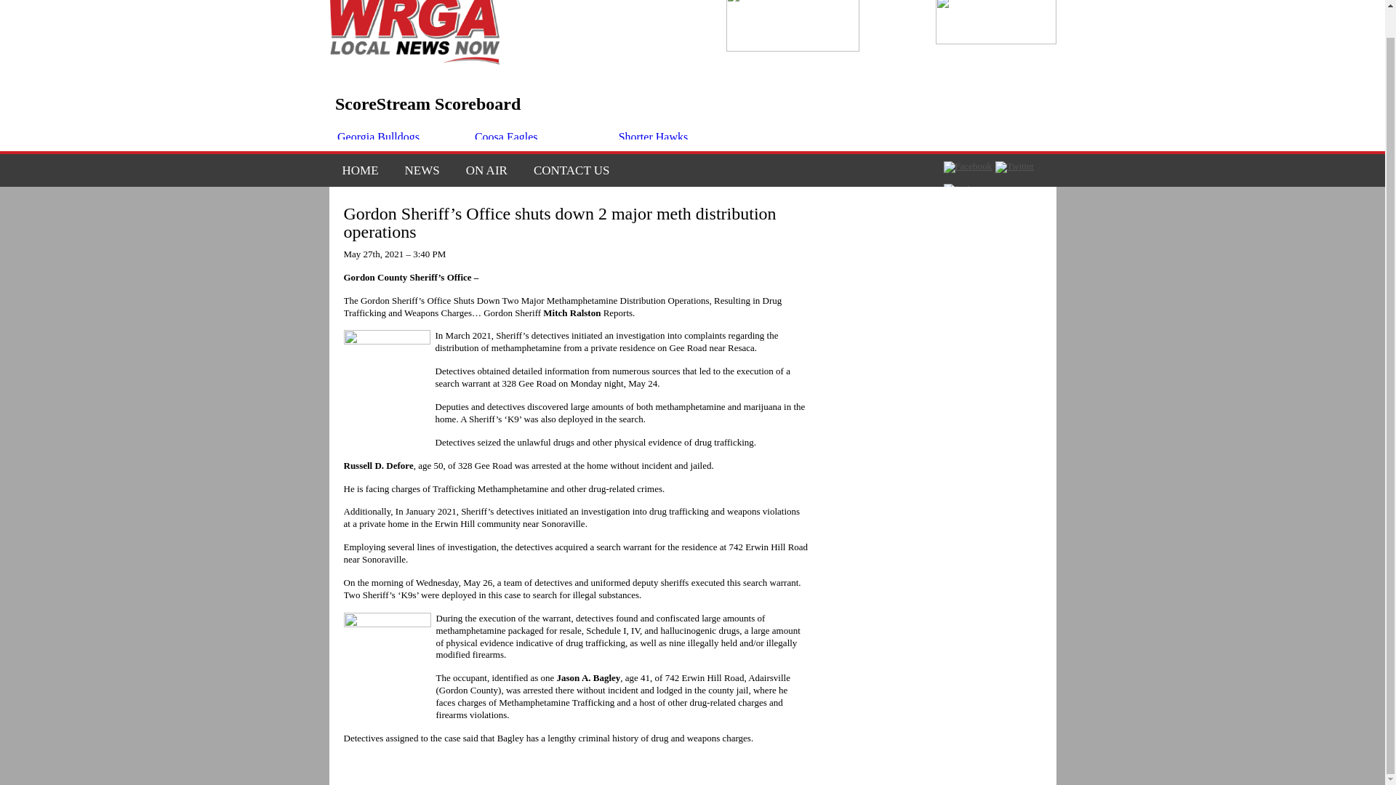 Image resolution: width=1396 pixels, height=785 pixels. Describe the element at coordinates (486, 170) in the screenshot. I see `ON AIR` at that location.